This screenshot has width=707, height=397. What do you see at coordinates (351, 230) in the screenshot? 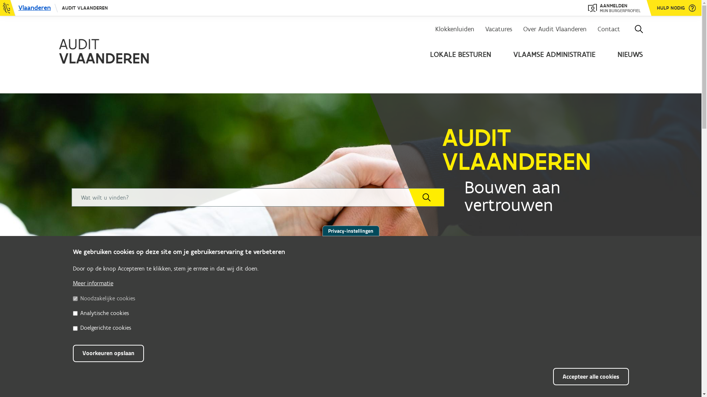
I see `Privacy-instellingen` at bounding box center [351, 230].